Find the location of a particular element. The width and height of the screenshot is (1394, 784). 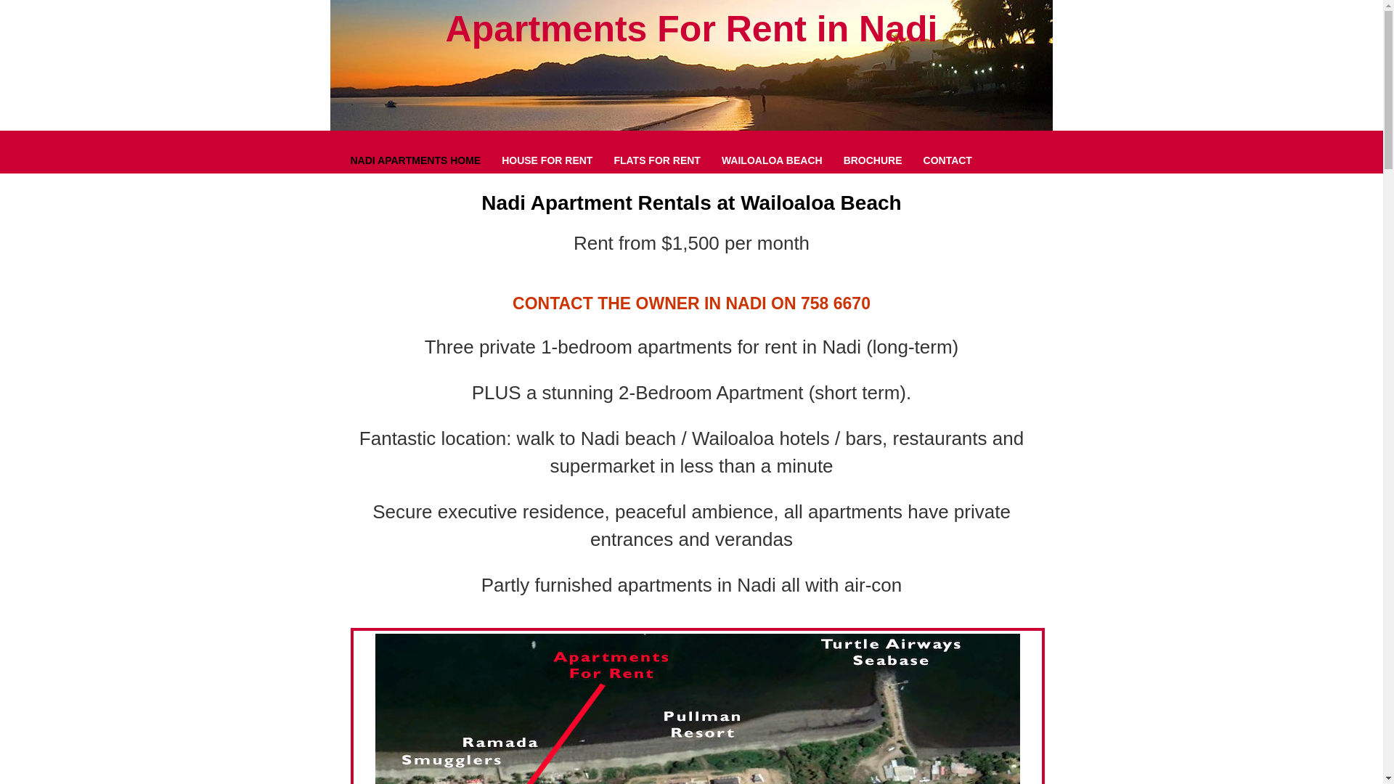

HOUSE FOR RENT is located at coordinates (547, 160).